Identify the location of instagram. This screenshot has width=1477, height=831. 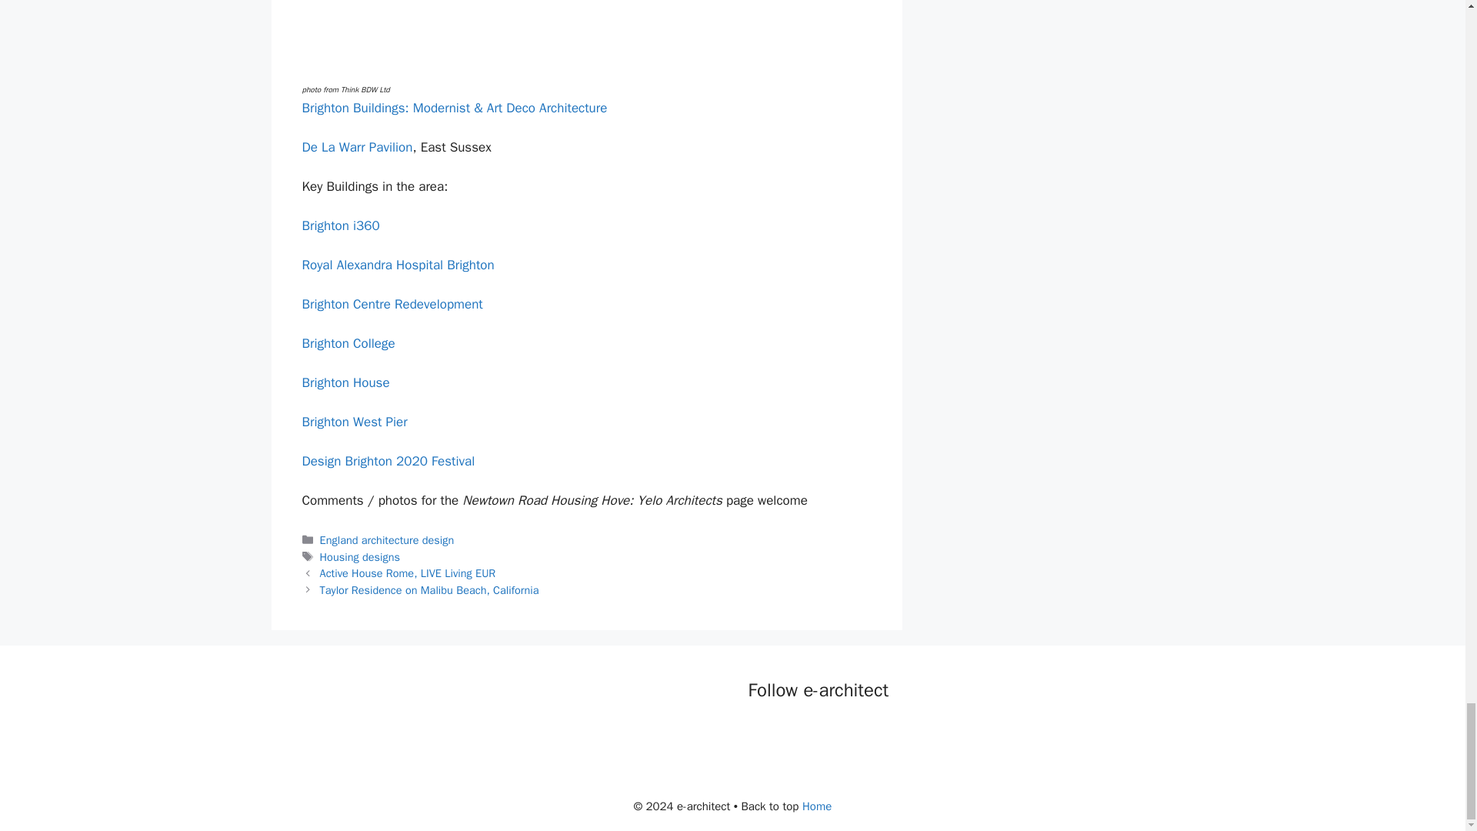
(854, 733).